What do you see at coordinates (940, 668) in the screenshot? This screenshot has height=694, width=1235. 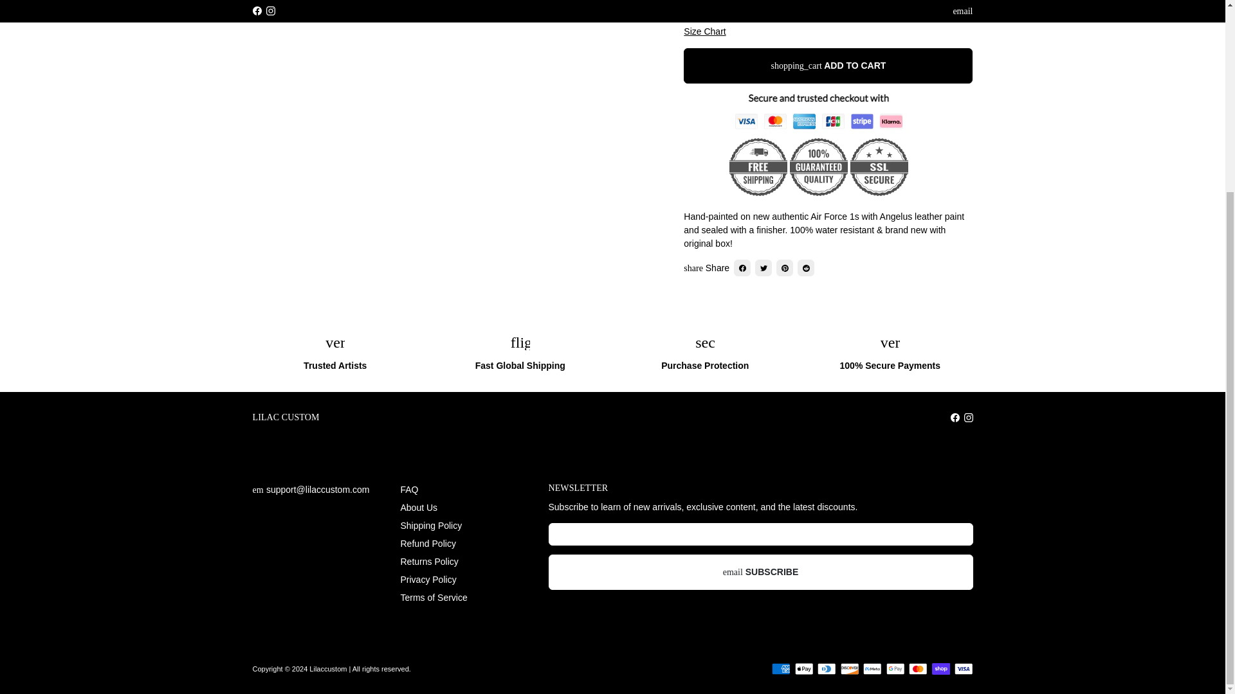 I see `Shop Pay` at bounding box center [940, 668].